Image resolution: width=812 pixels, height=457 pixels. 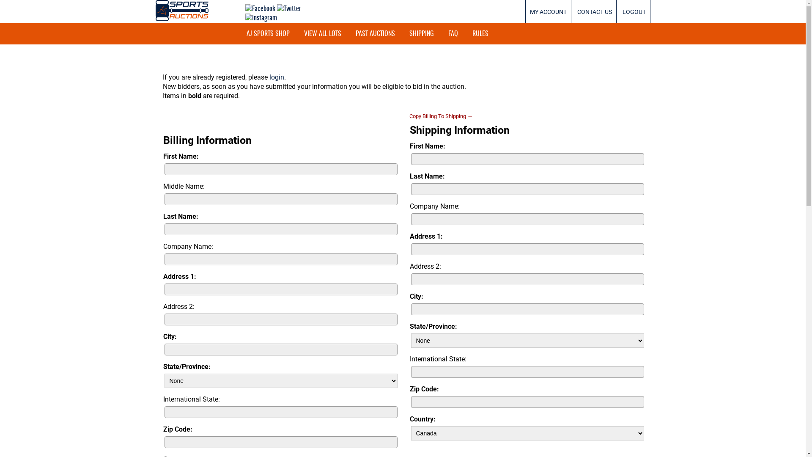 I want to click on Instagram, so click(x=261, y=18).